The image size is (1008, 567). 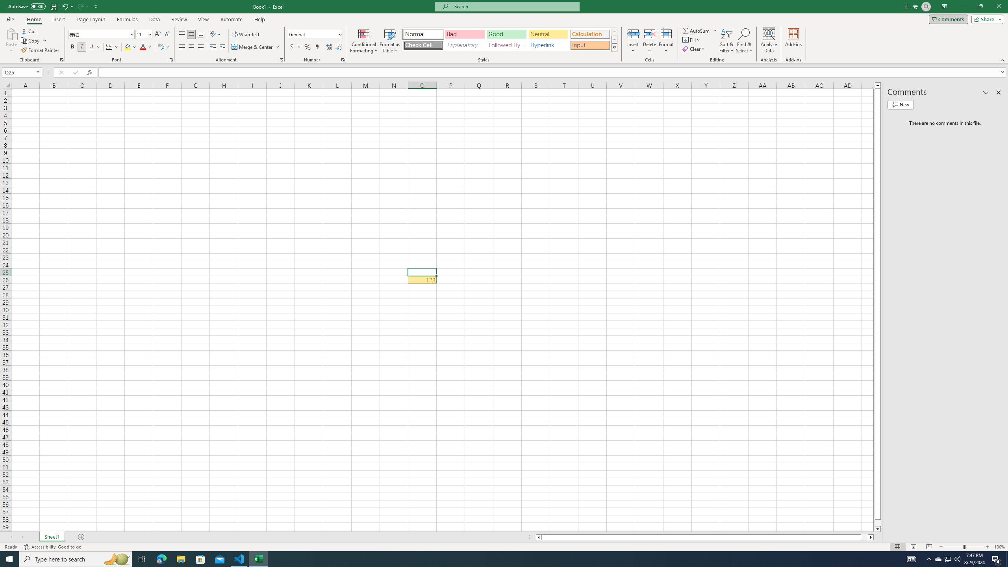 I want to click on Row Down, so click(x=614, y=39).